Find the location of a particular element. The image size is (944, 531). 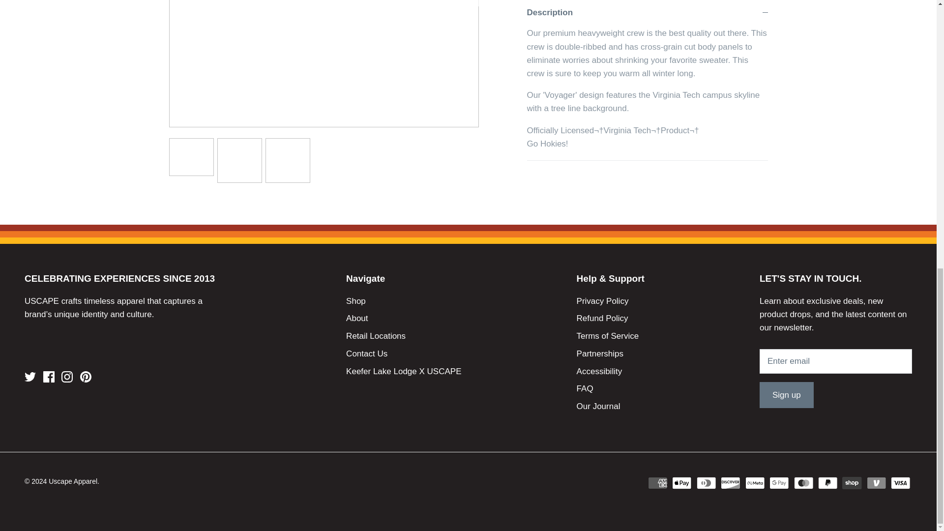

Discover is located at coordinates (731, 483).